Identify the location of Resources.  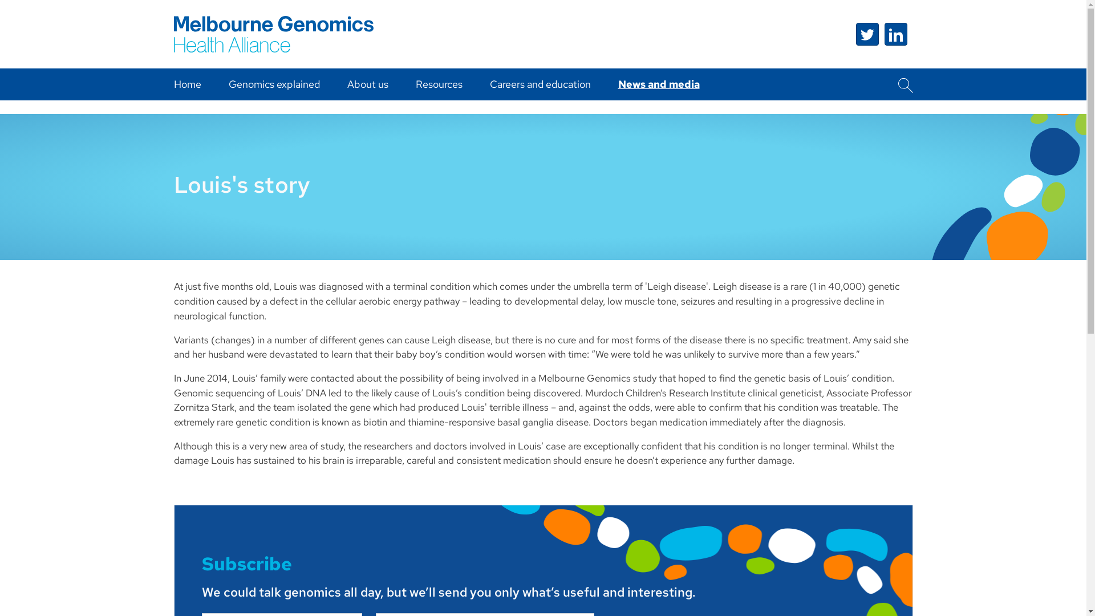
(439, 84).